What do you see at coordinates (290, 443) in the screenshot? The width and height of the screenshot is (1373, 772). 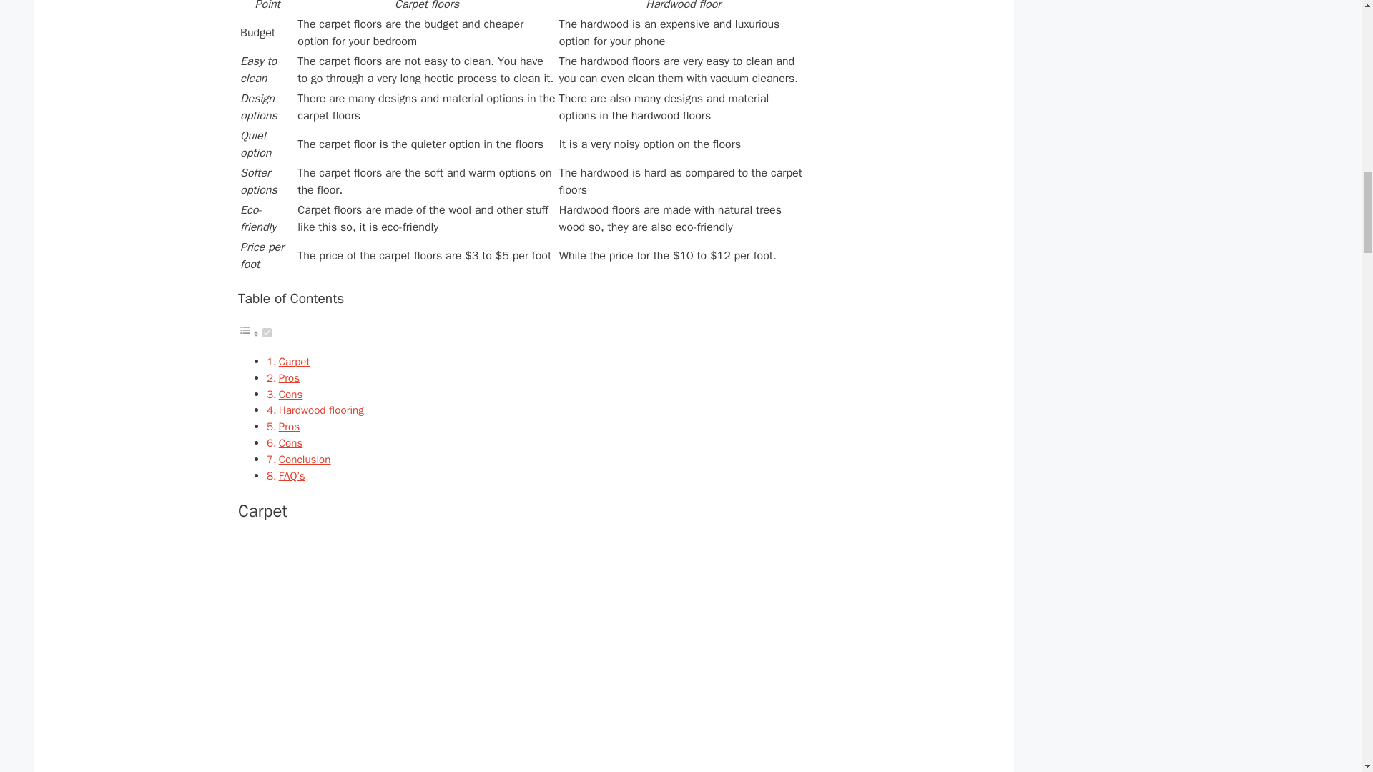 I see `Cons` at bounding box center [290, 443].